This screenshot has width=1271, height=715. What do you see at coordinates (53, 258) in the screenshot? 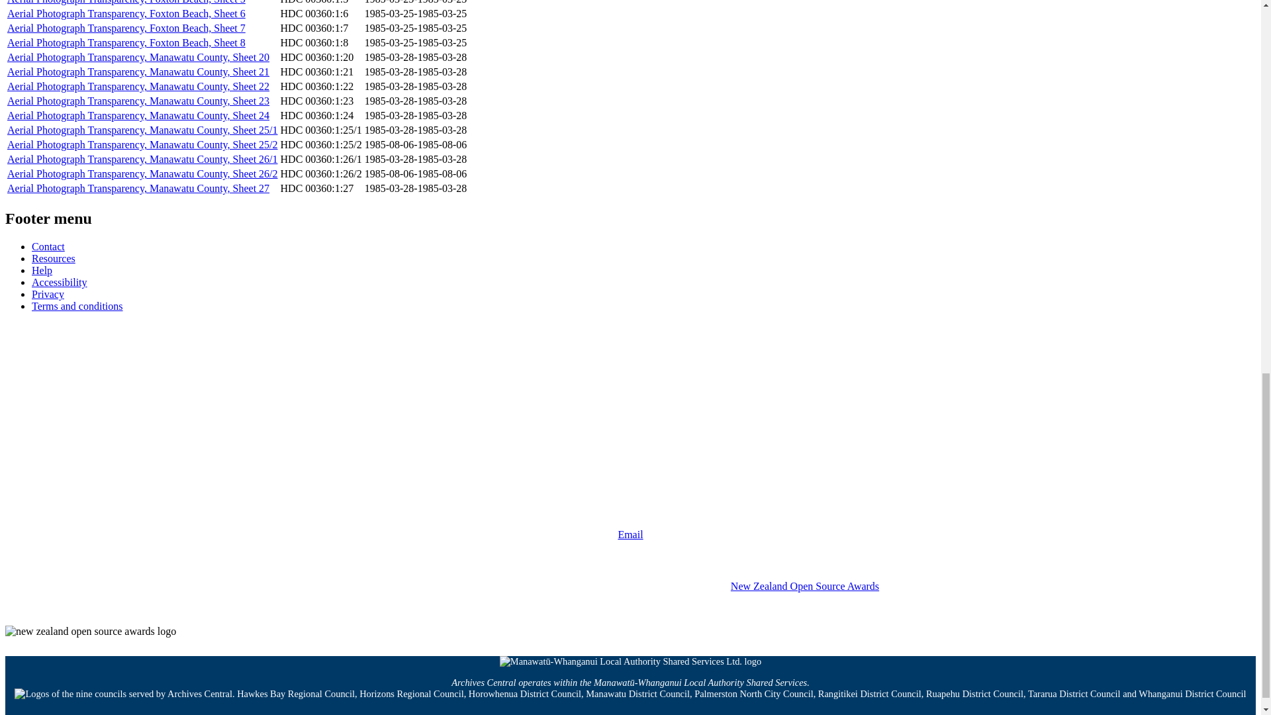
I see `Resources` at bounding box center [53, 258].